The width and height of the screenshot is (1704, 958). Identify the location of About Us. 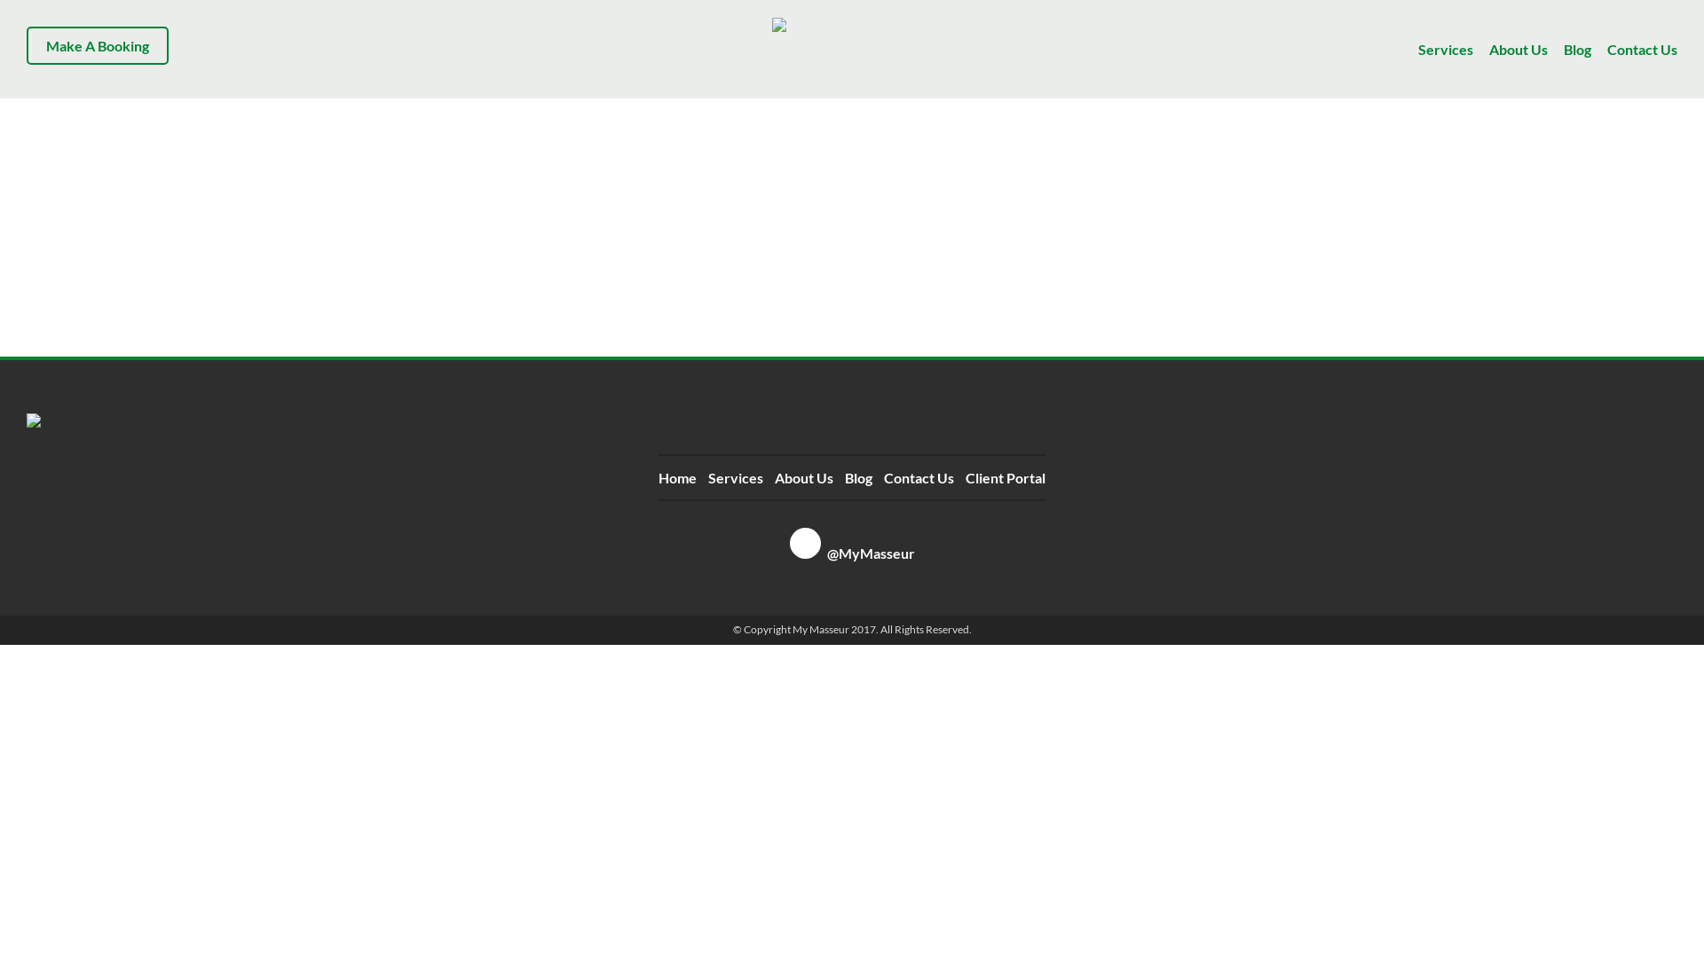
(804, 477).